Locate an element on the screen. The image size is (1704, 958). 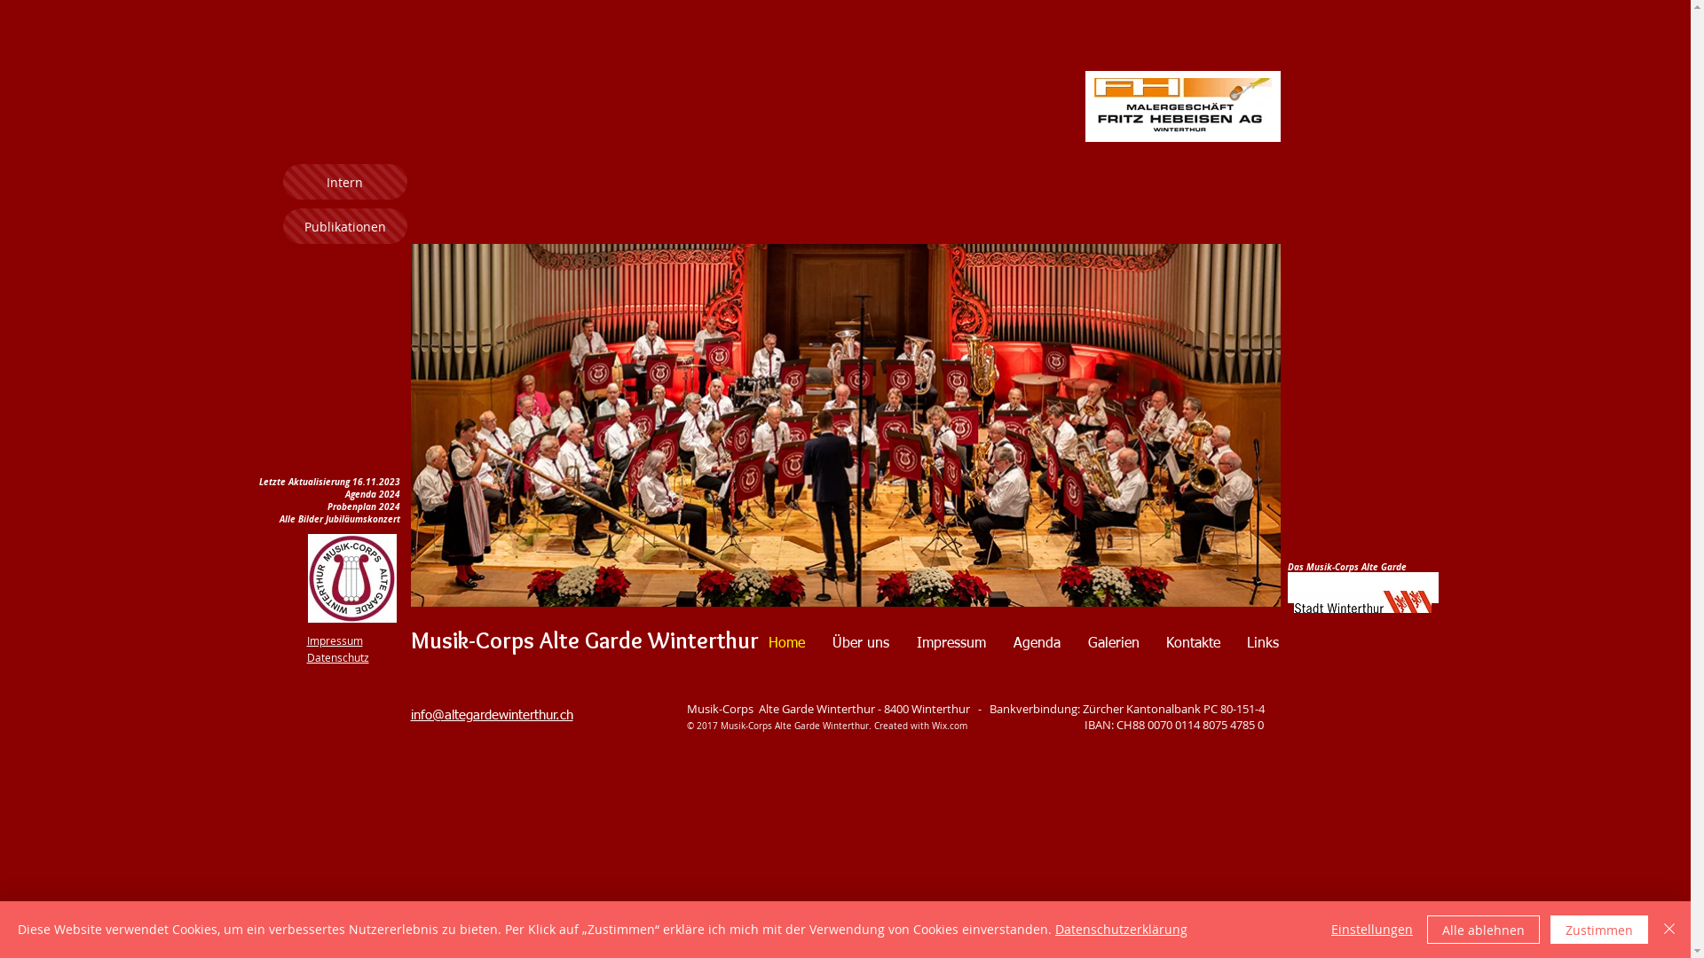
Agenda is located at coordinates (1037, 644).